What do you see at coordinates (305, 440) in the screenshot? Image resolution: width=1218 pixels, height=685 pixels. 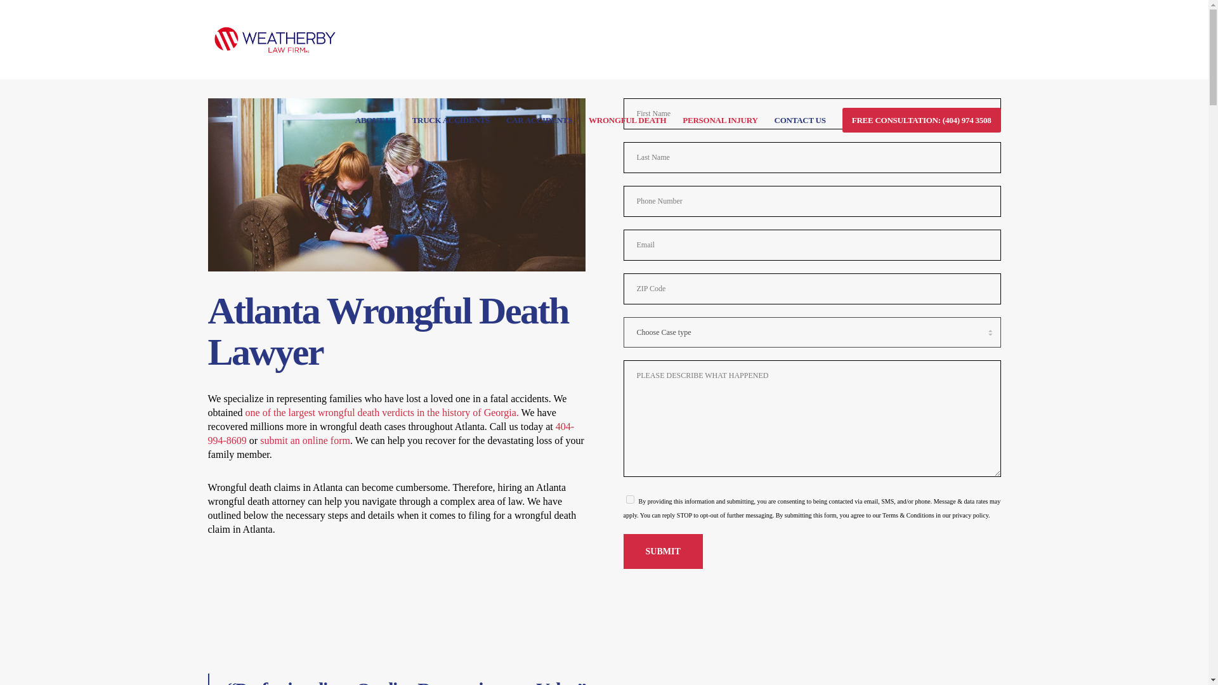 I see `submit an online form` at bounding box center [305, 440].